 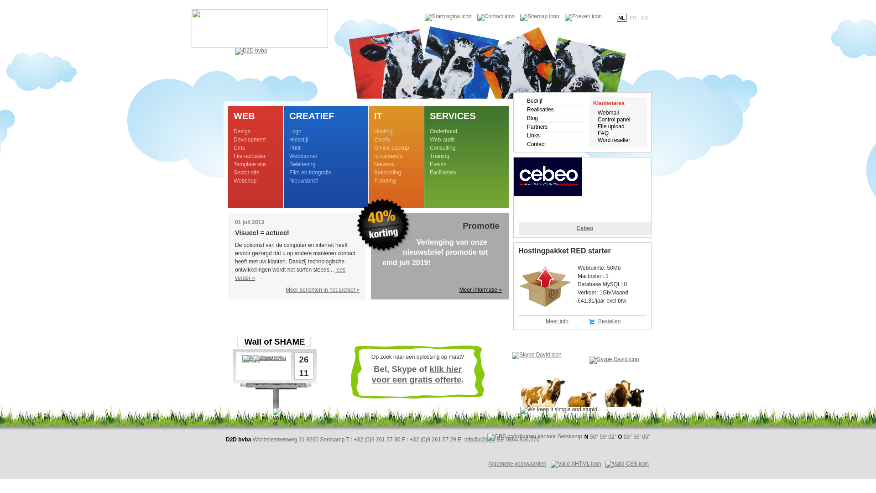 What do you see at coordinates (302, 164) in the screenshot?
I see `Belettering` at bounding box center [302, 164].